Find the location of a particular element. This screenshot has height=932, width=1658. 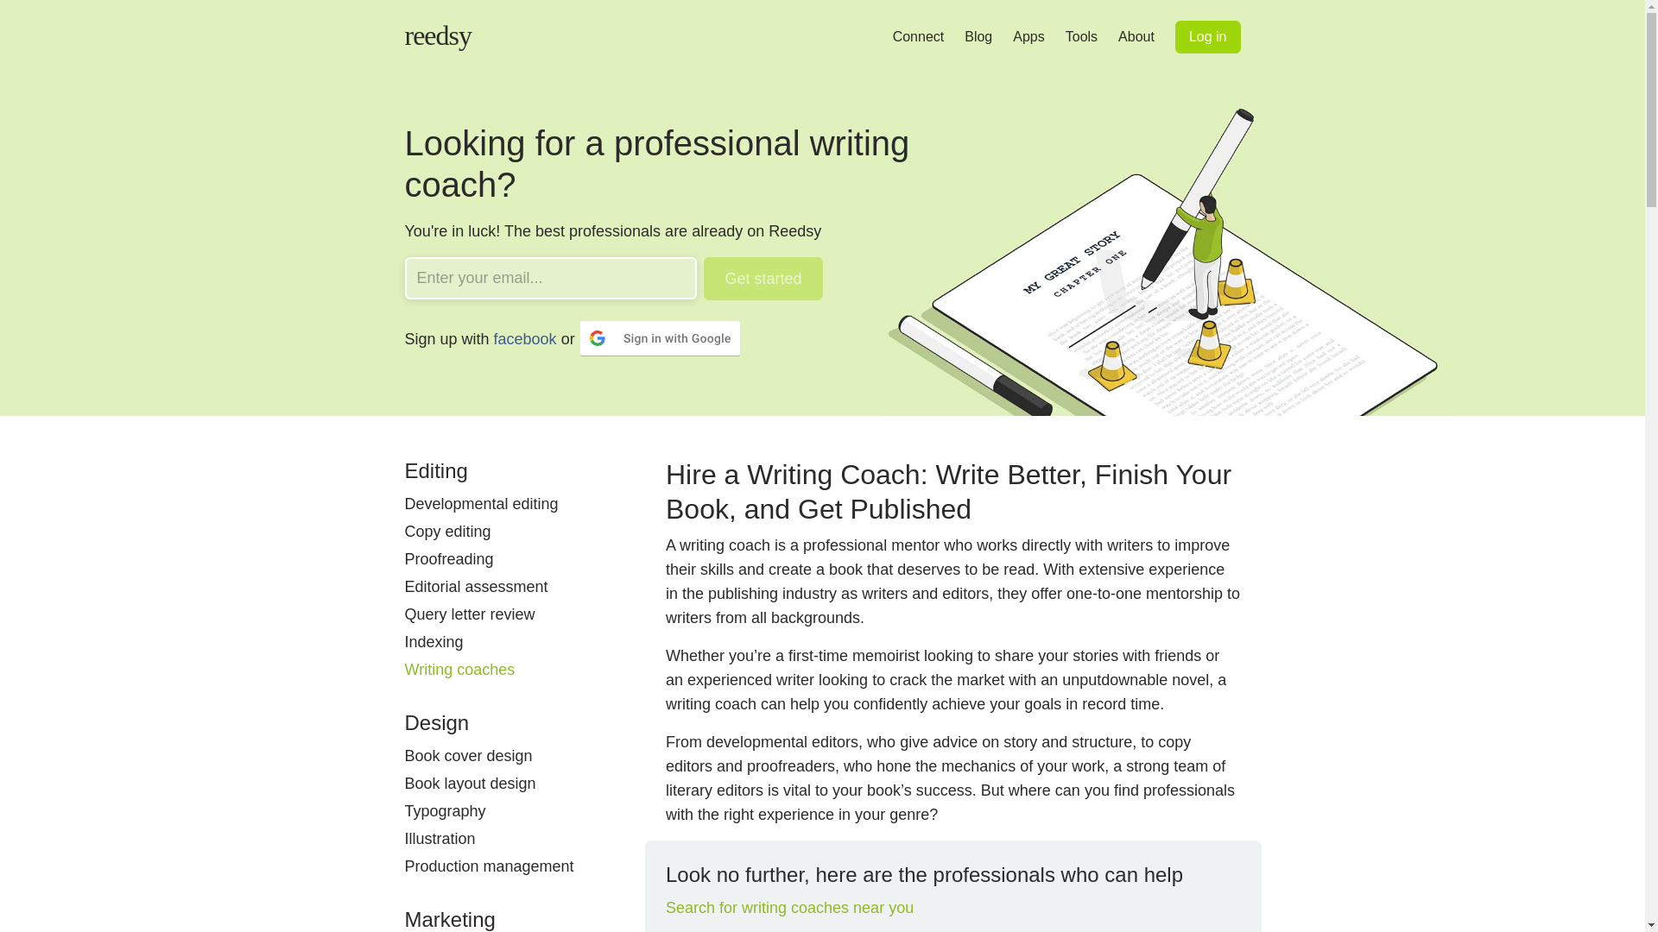

About is located at coordinates (1136, 36).